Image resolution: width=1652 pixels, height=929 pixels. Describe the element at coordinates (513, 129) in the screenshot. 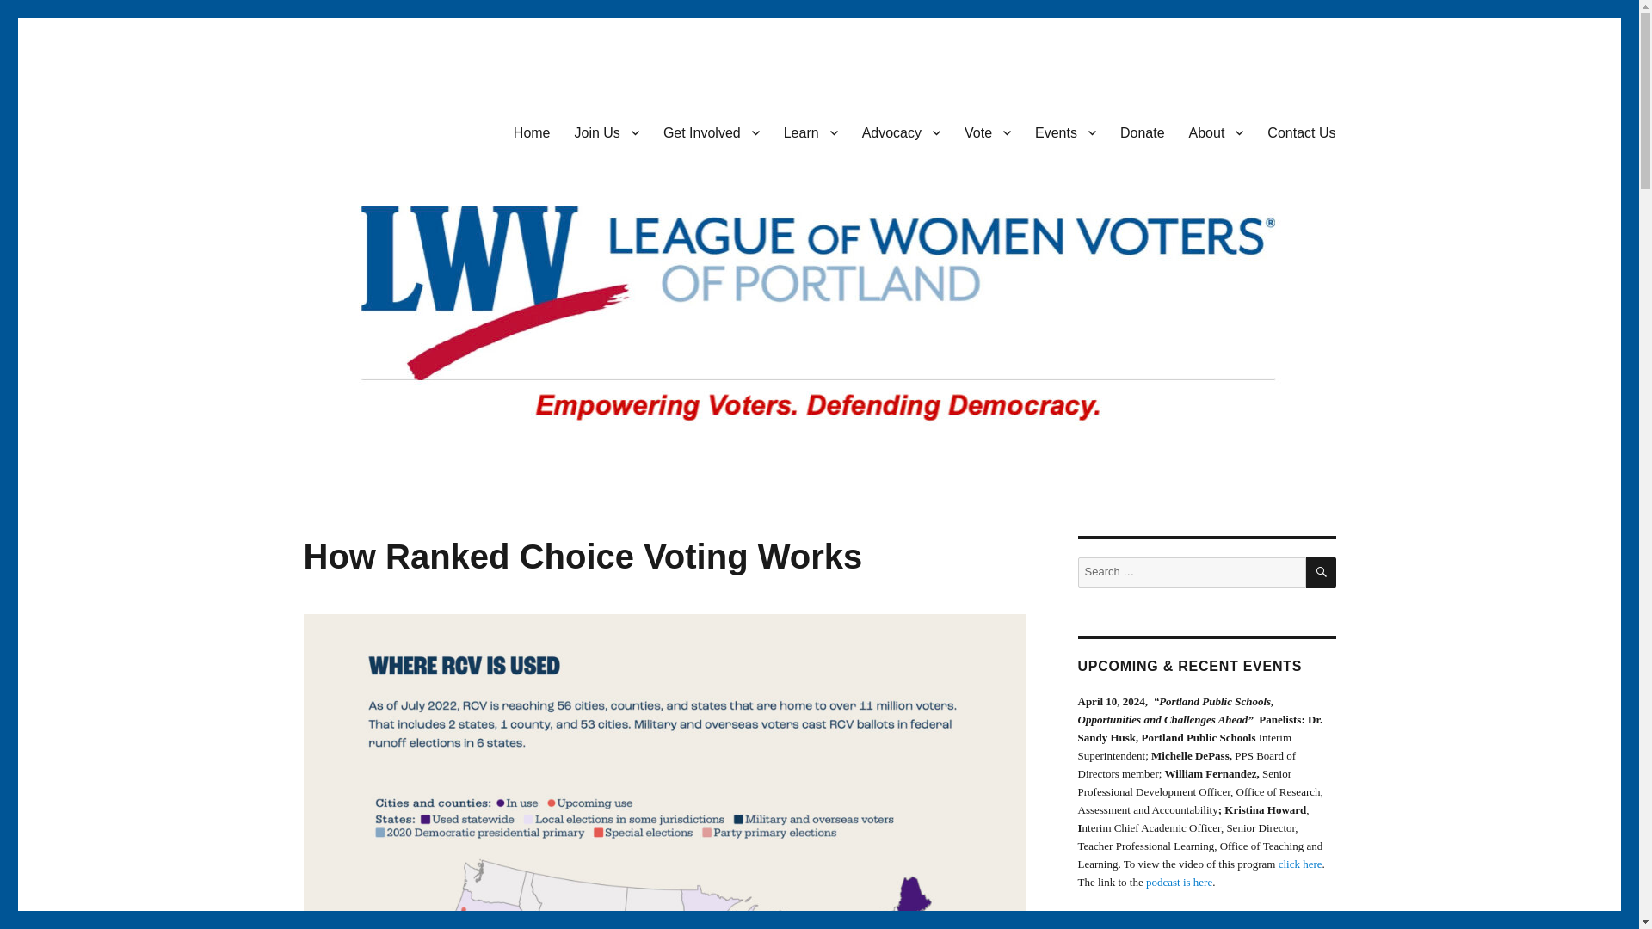

I see `League of Women Voters of Portland` at that location.